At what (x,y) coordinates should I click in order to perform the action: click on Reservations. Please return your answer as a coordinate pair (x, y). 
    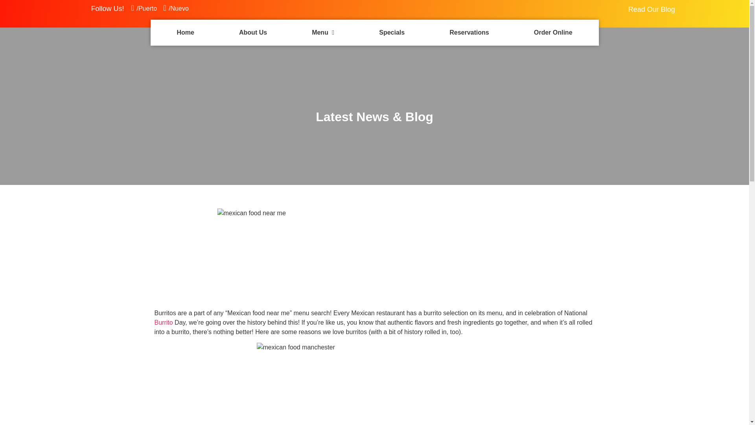
    Looking at the image, I should click on (470, 32).